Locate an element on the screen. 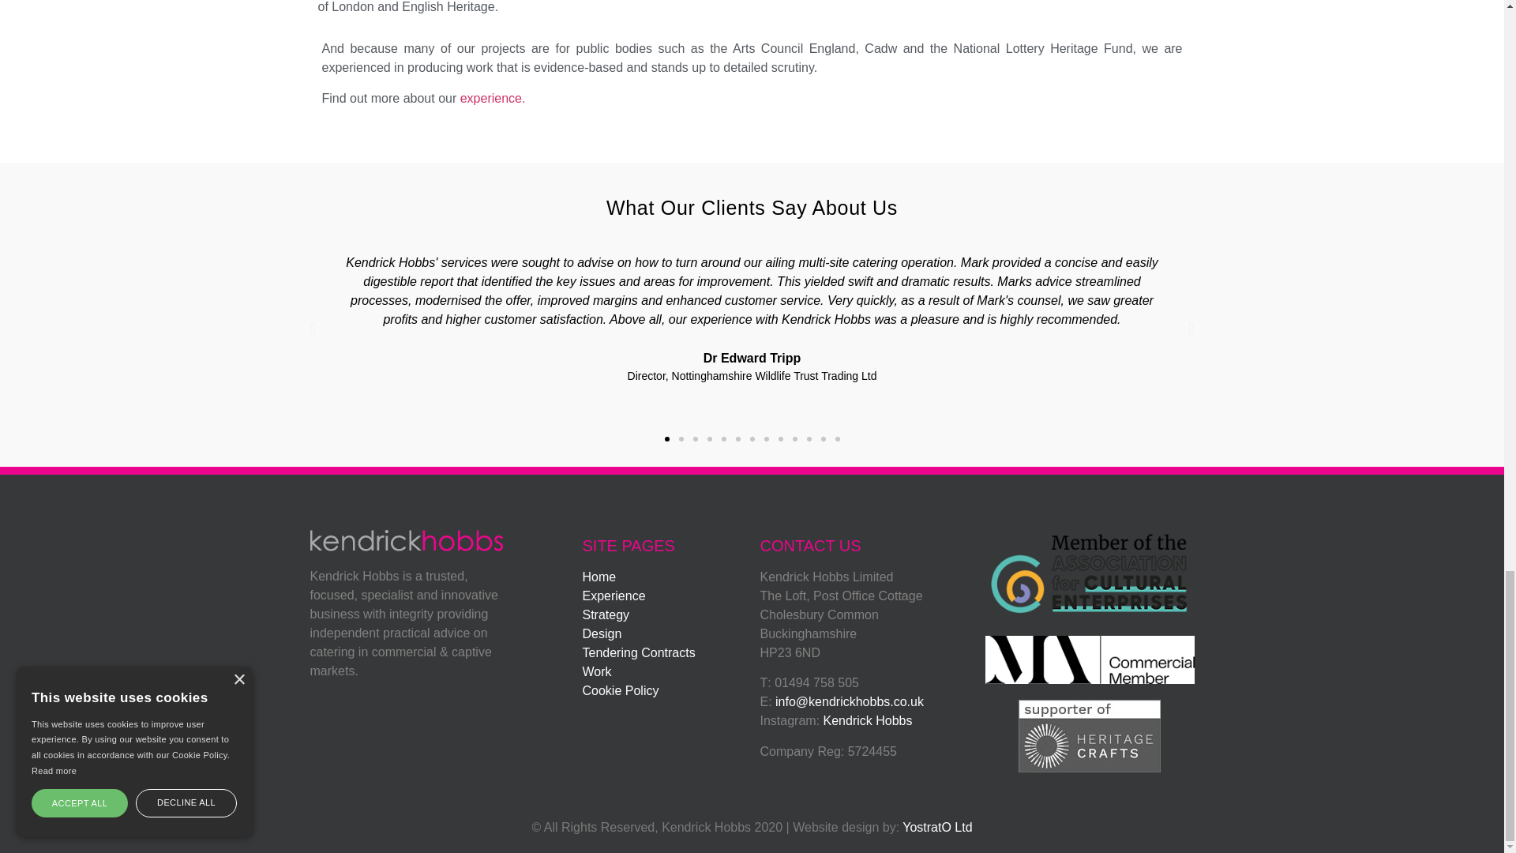 This screenshot has width=1516, height=853. Kendrick Hobbs is located at coordinates (867, 720).